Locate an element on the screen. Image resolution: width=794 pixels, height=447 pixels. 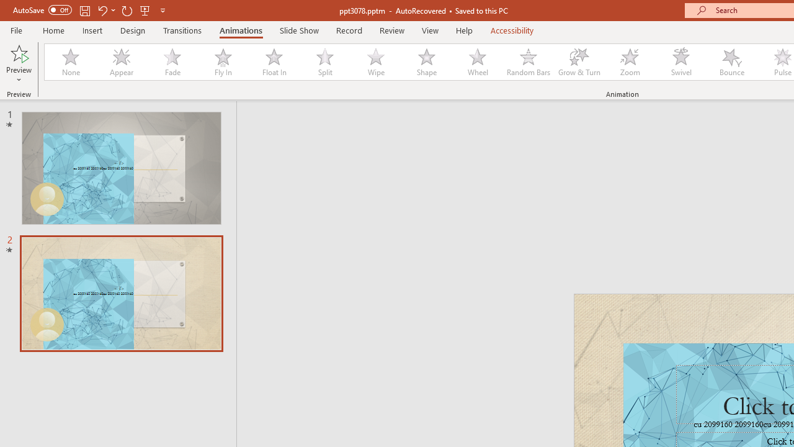
Fly In is located at coordinates (223, 62).